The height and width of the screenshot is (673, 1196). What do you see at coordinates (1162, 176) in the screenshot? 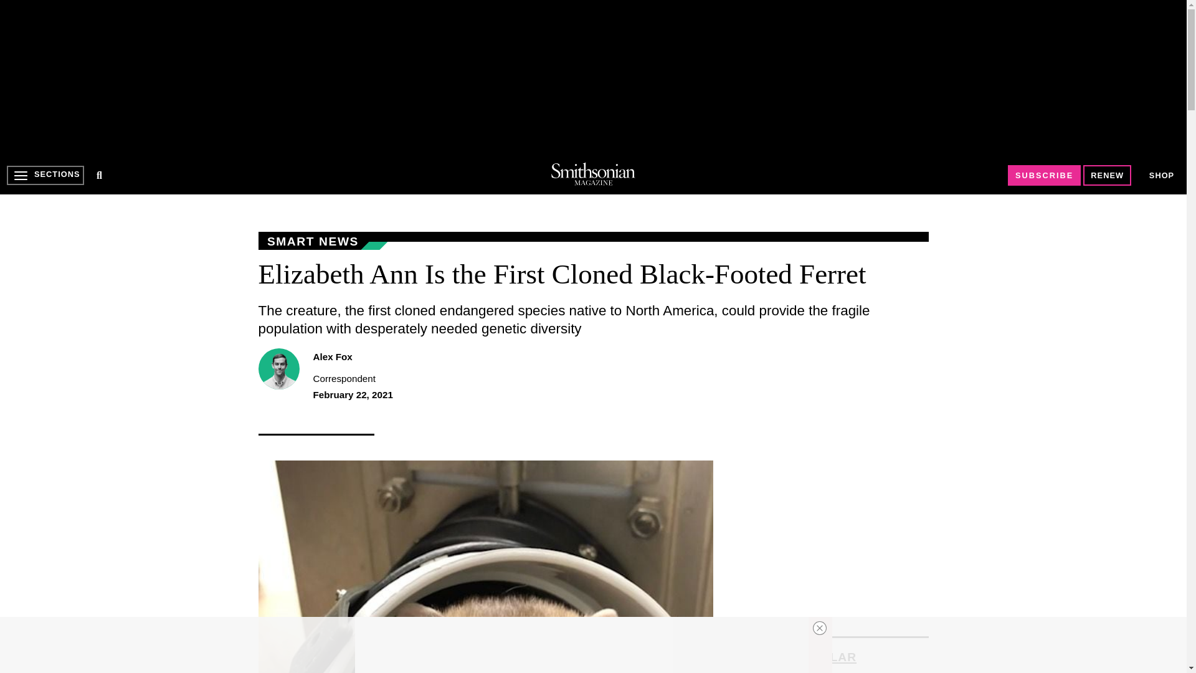
I see `SHOP` at bounding box center [1162, 176].